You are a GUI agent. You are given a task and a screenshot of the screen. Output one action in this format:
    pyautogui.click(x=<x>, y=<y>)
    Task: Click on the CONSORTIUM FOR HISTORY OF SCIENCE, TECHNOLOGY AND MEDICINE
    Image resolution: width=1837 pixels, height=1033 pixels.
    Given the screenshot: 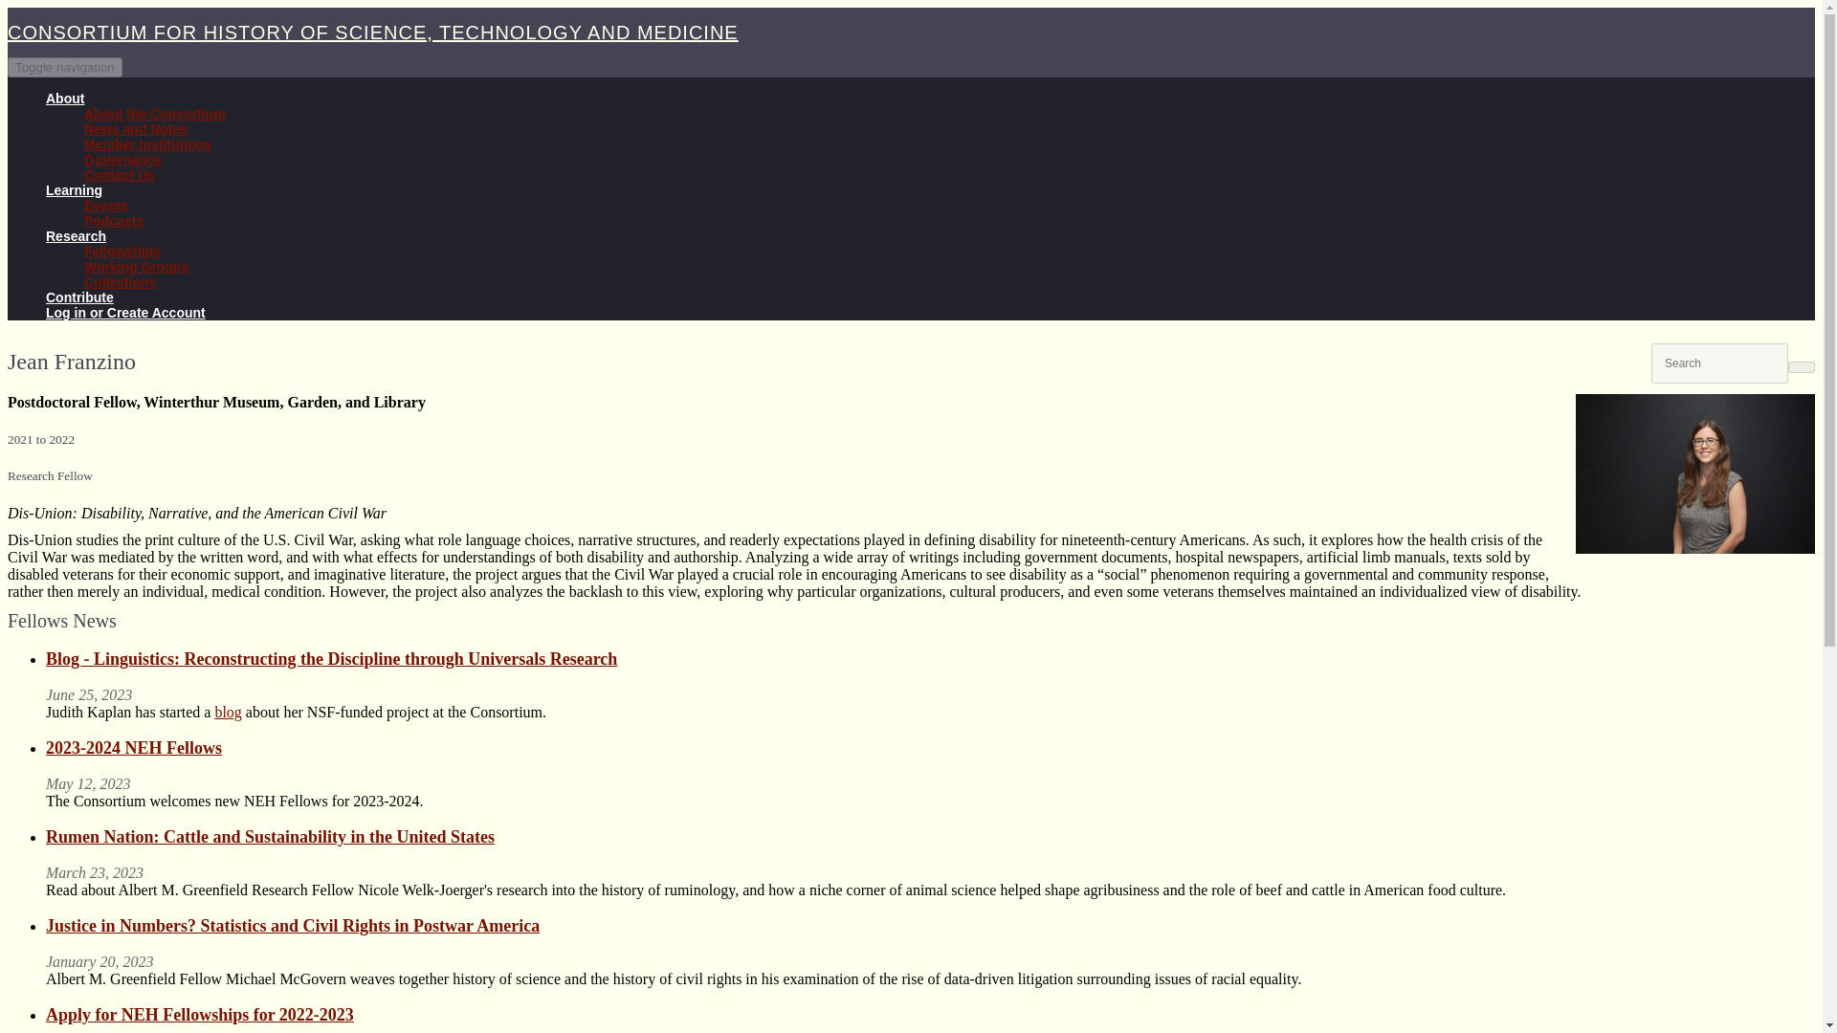 What is the action you would take?
    pyautogui.click(x=372, y=33)
    